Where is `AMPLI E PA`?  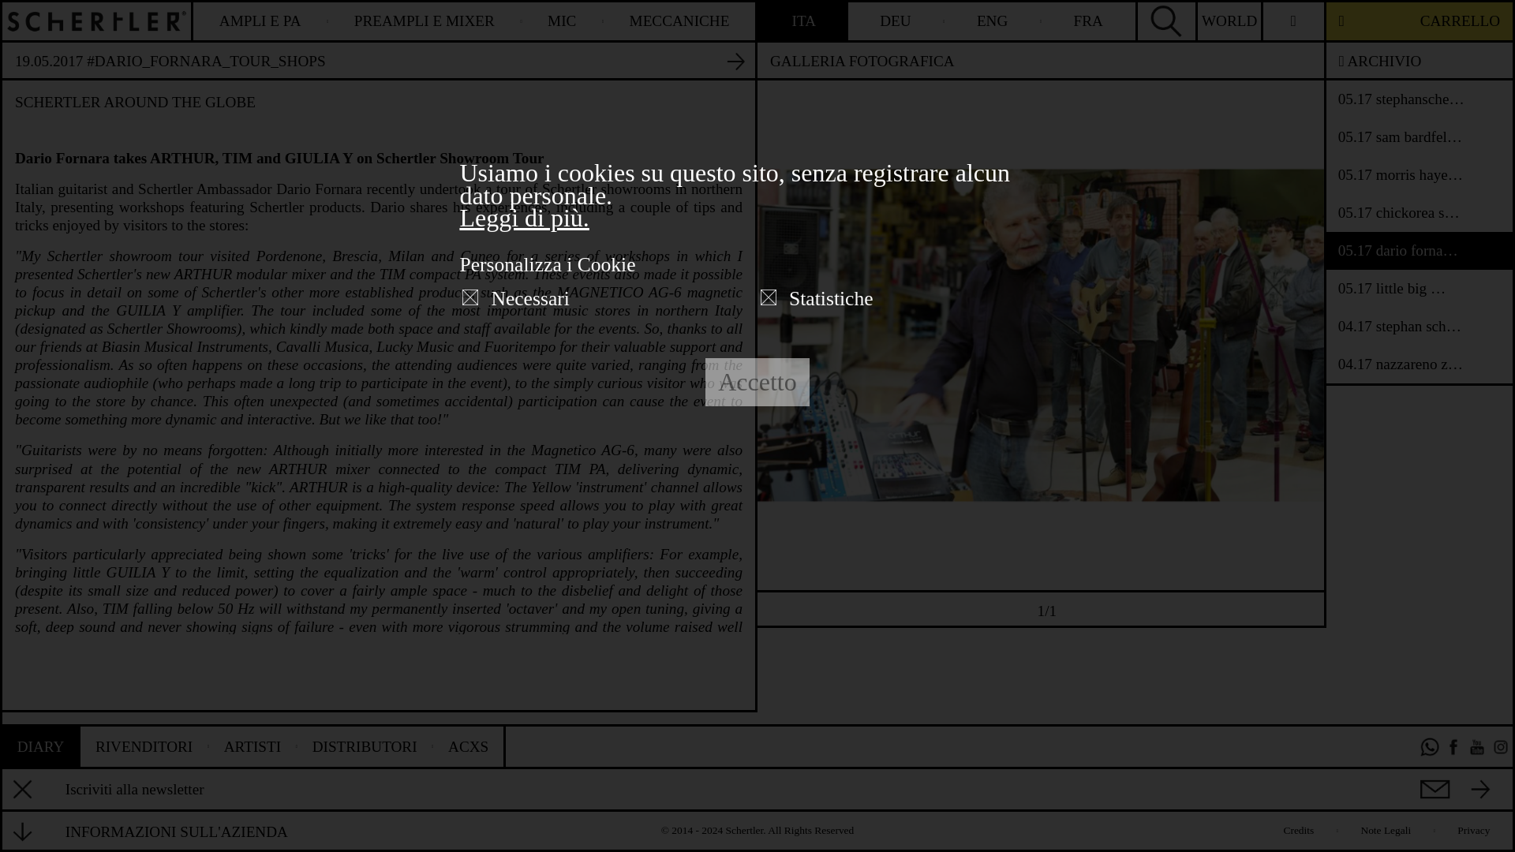 AMPLI E PA is located at coordinates (260, 21).